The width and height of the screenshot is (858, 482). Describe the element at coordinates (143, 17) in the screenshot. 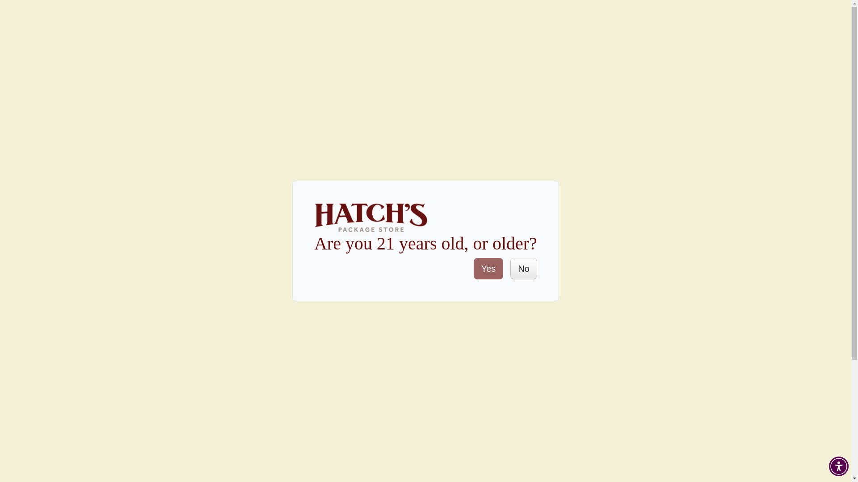

I see `Wine` at that location.